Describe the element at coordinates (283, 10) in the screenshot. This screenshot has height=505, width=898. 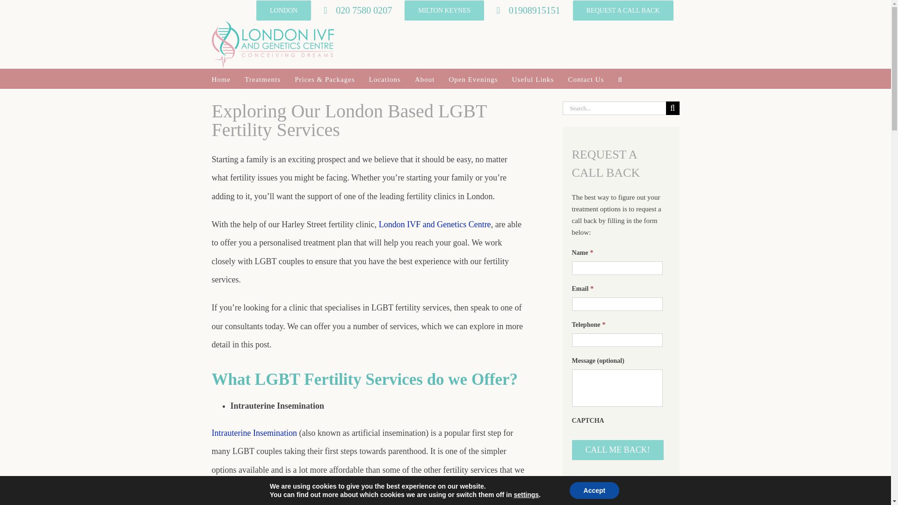
I see `LONDON` at that location.